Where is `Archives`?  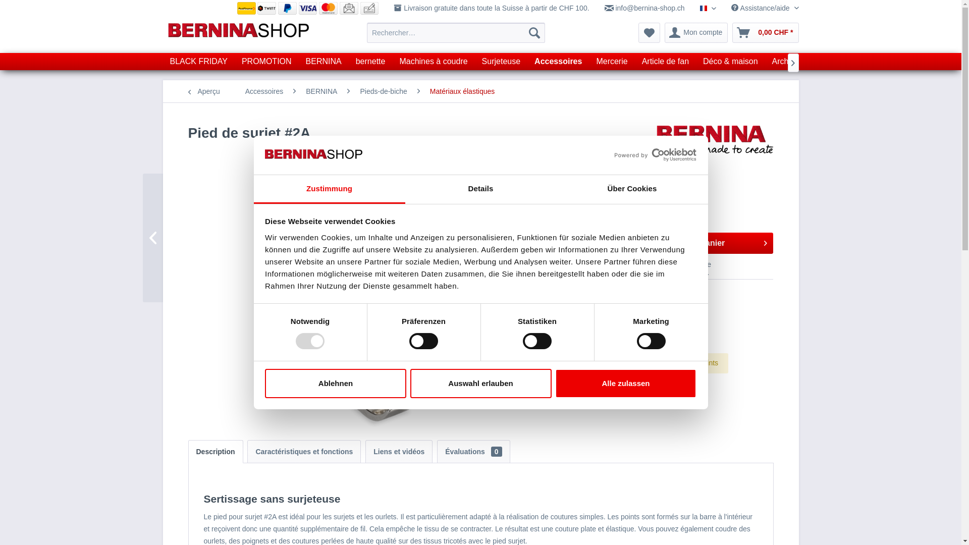 Archives is located at coordinates (787, 62).